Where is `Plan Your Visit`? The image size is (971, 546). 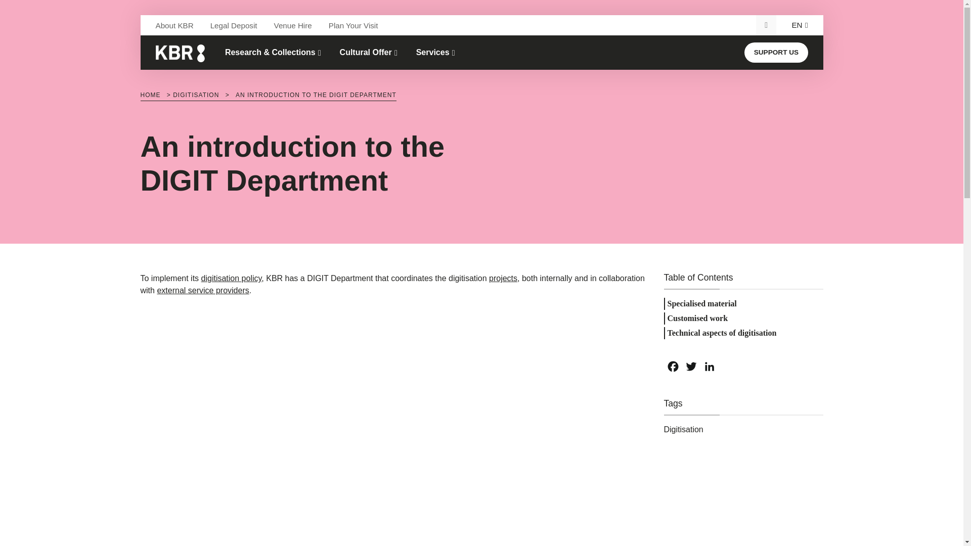 Plan Your Visit is located at coordinates (353, 25).